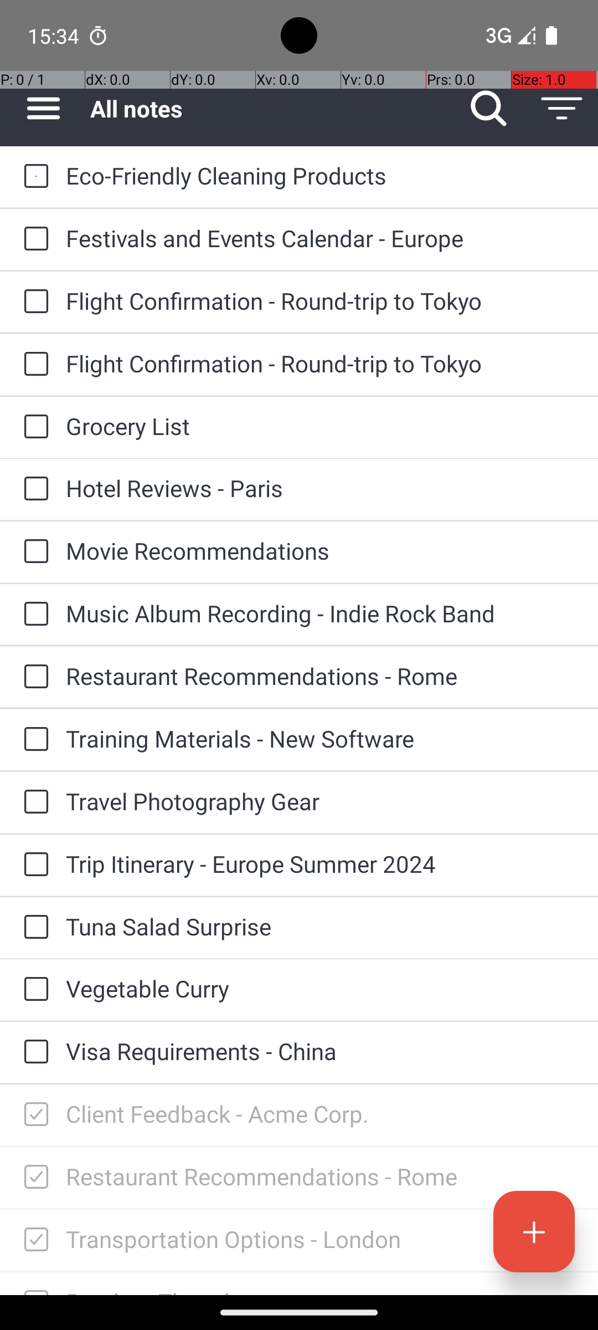 Image resolution: width=598 pixels, height=1330 pixels. What do you see at coordinates (33, 552) in the screenshot?
I see `to-do: Movie Recommendations` at bounding box center [33, 552].